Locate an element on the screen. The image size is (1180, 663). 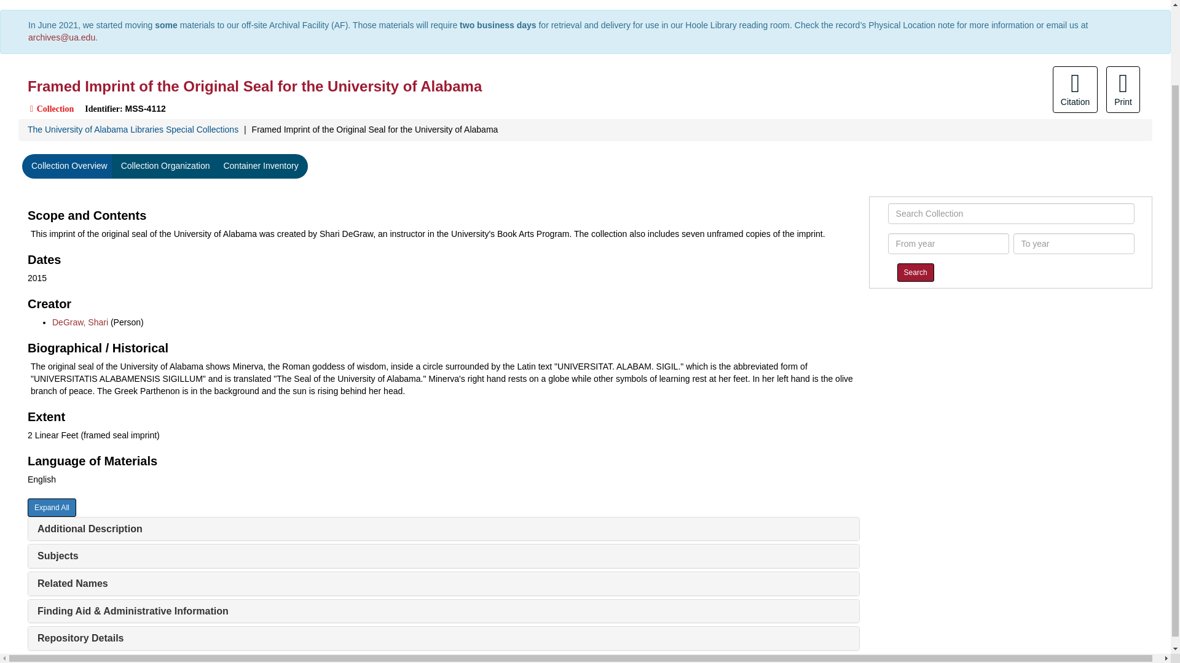
Additional Description is located at coordinates (90, 529).